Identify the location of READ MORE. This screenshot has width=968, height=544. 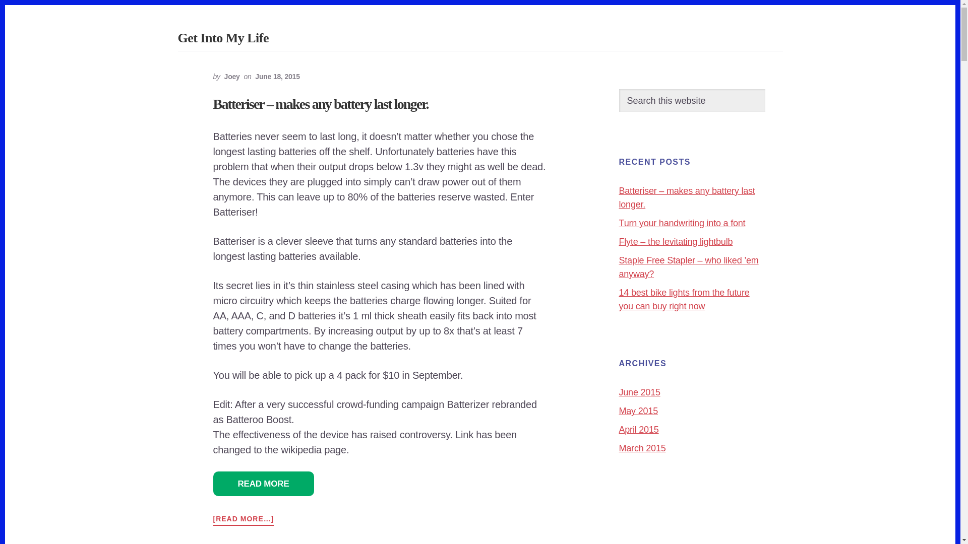
(263, 484).